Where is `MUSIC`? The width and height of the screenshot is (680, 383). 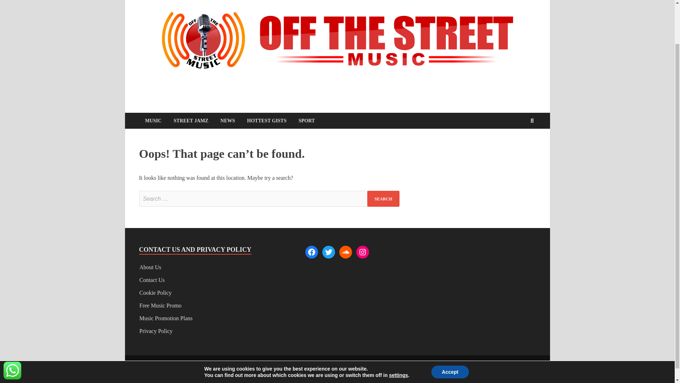 MUSIC is located at coordinates (153, 121).